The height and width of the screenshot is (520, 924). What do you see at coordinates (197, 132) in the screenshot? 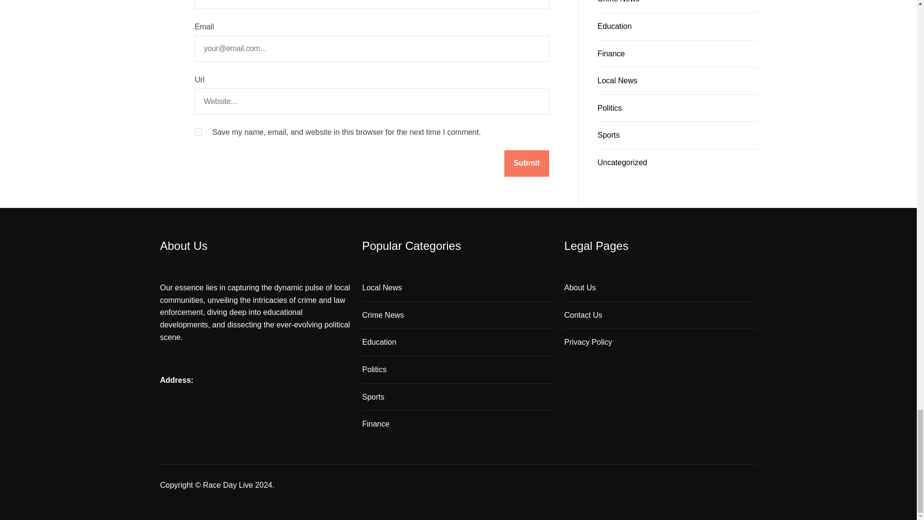
I see `yes` at bounding box center [197, 132].